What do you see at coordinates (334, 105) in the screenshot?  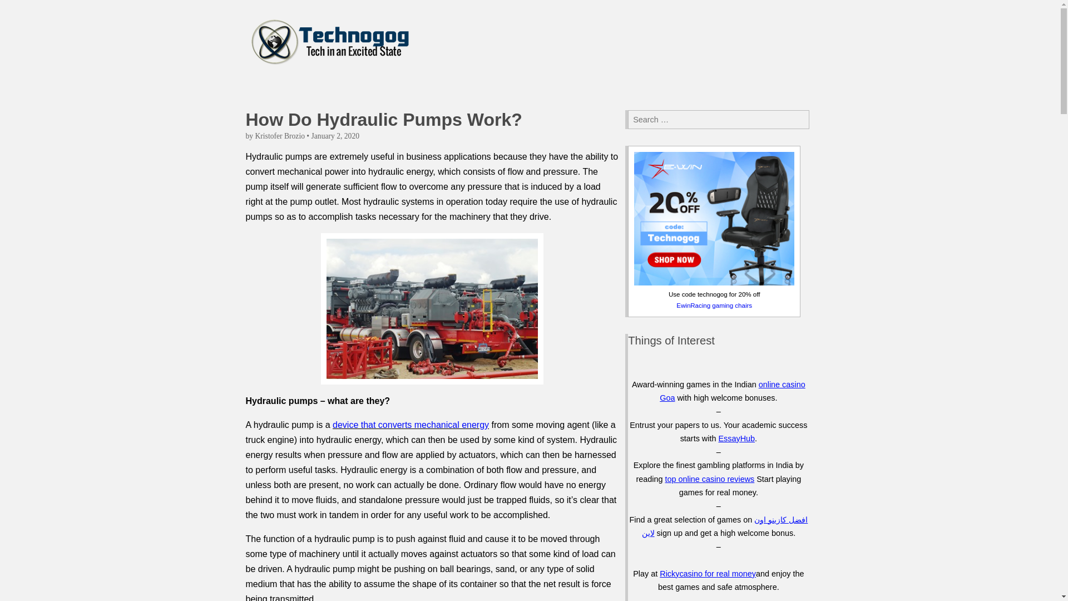 I see `Technogog` at bounding box center [334, 105].